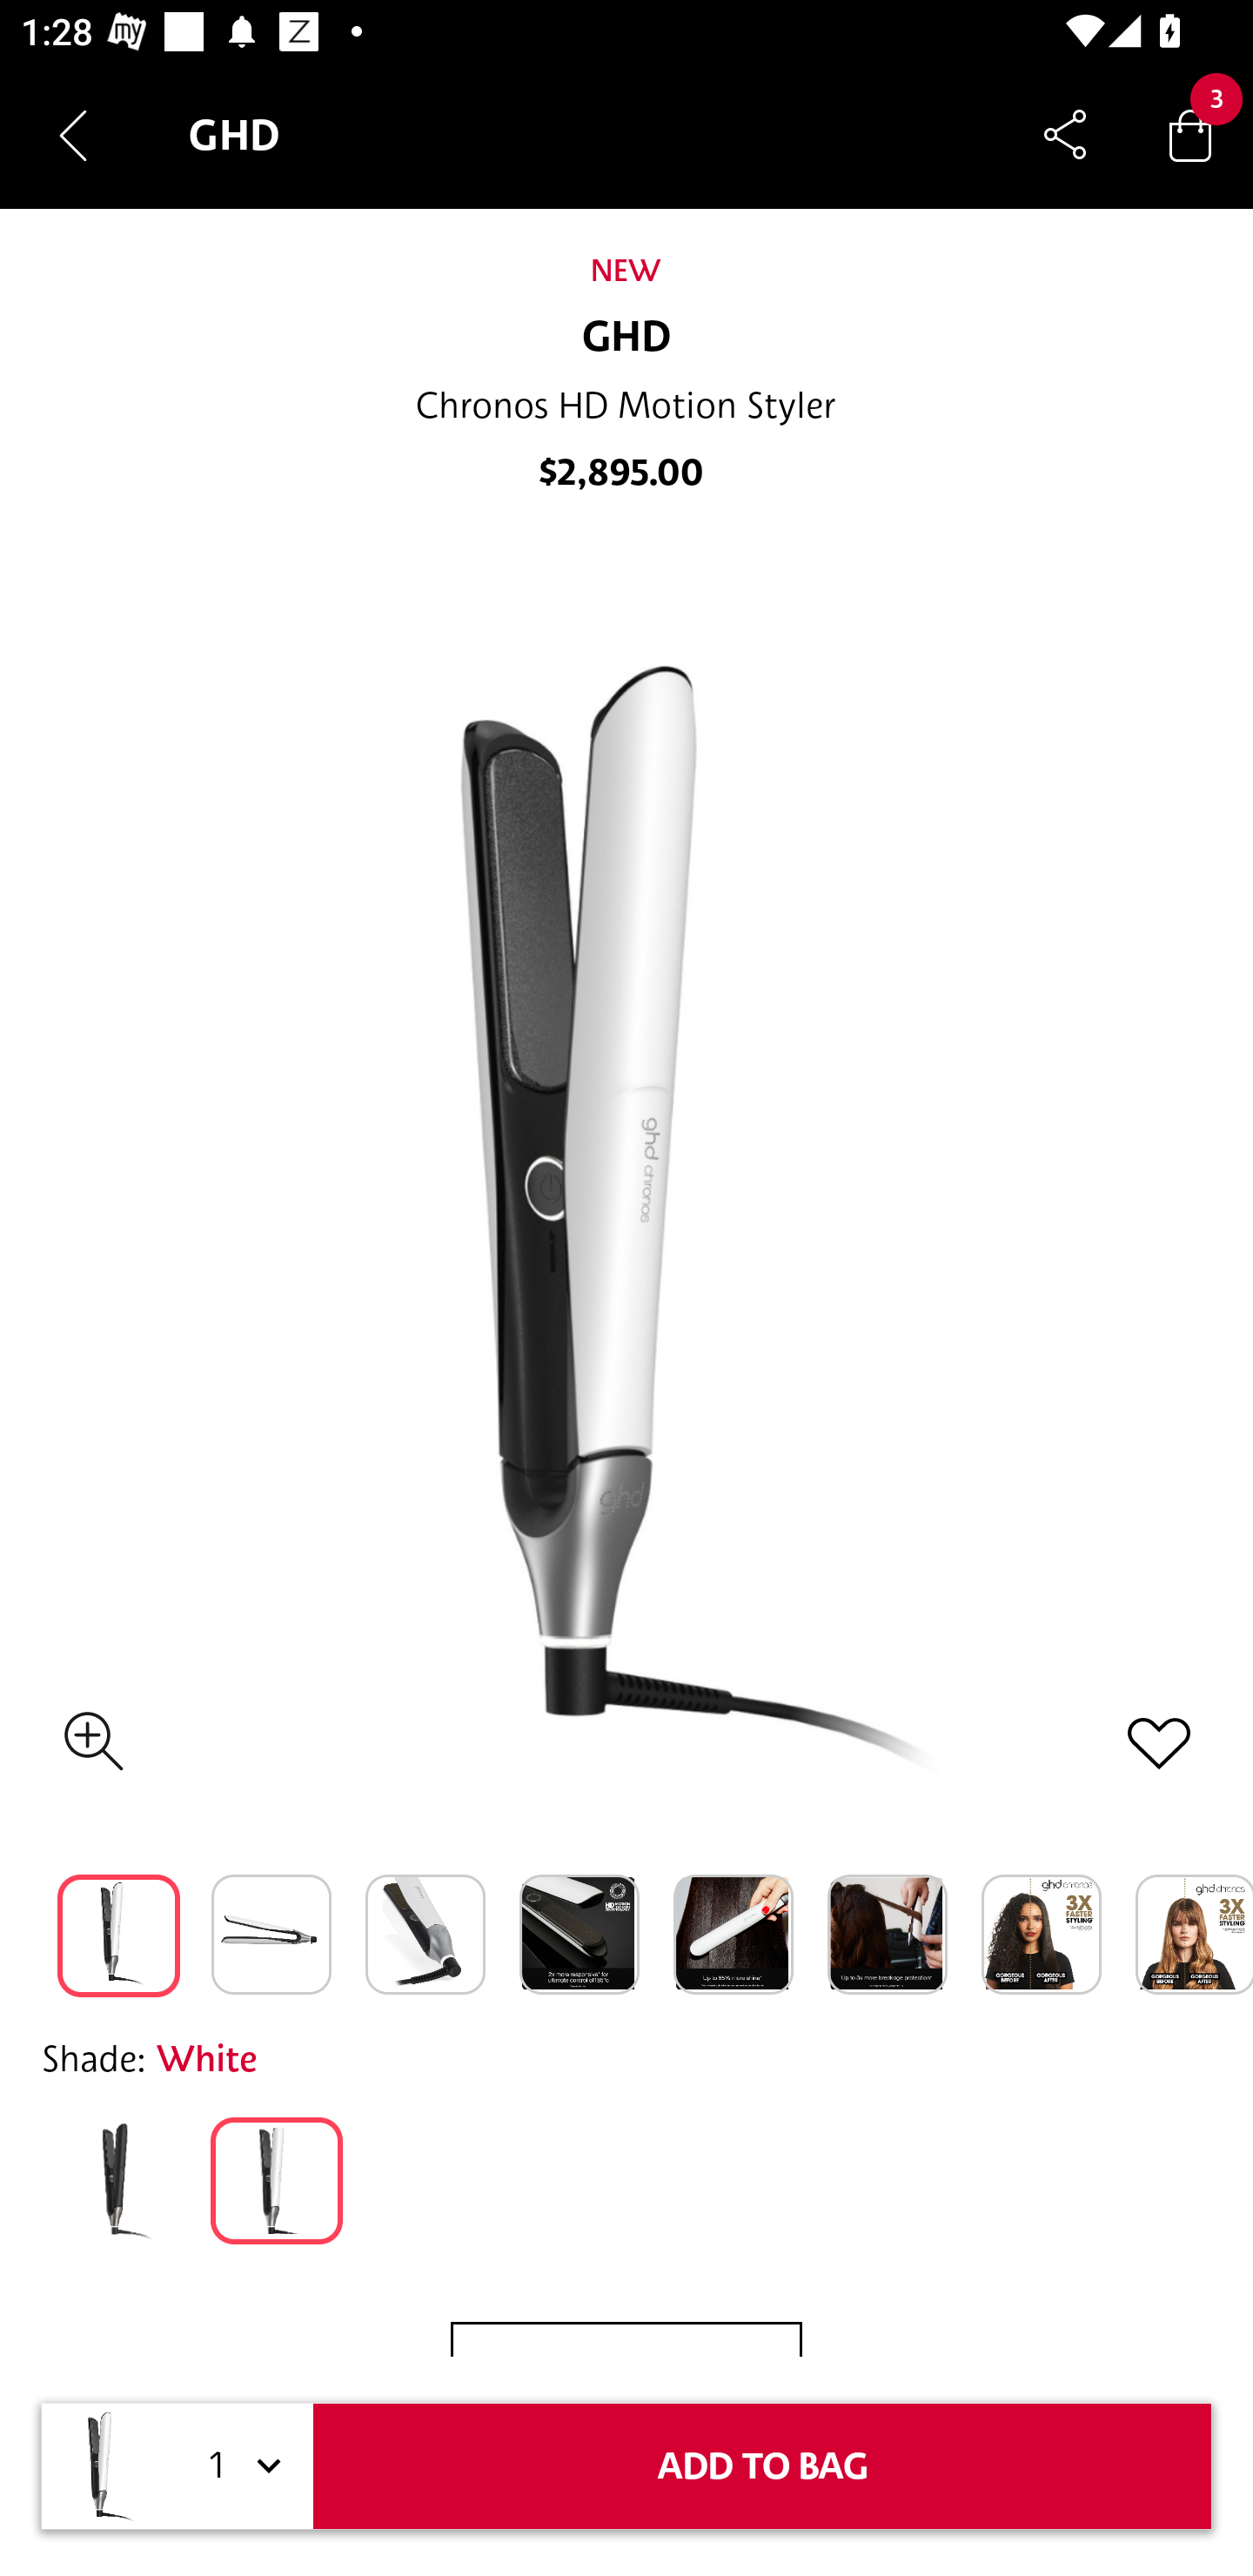  Describe the element at coordinates (762, 2466) in the screenshot. I see `ADD TO BAG` at that location.